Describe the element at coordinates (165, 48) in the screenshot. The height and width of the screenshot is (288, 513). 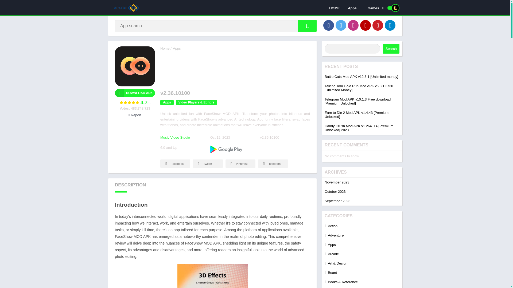
I see `Home` at that location.